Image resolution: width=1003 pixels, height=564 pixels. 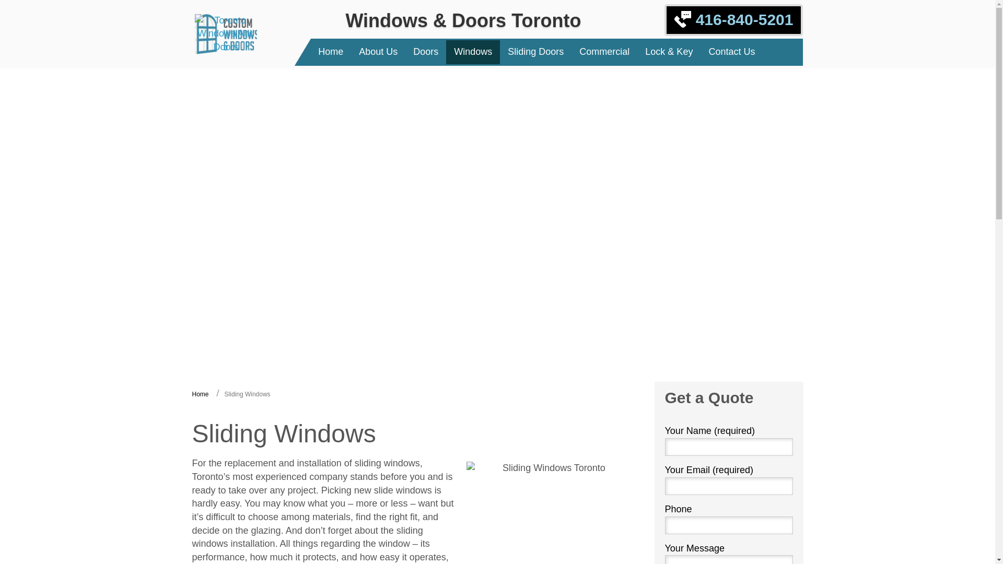 What do you see at coordinates (378, 52) in the screenshot?
I see `About Us` at bounding box center [378, 52].